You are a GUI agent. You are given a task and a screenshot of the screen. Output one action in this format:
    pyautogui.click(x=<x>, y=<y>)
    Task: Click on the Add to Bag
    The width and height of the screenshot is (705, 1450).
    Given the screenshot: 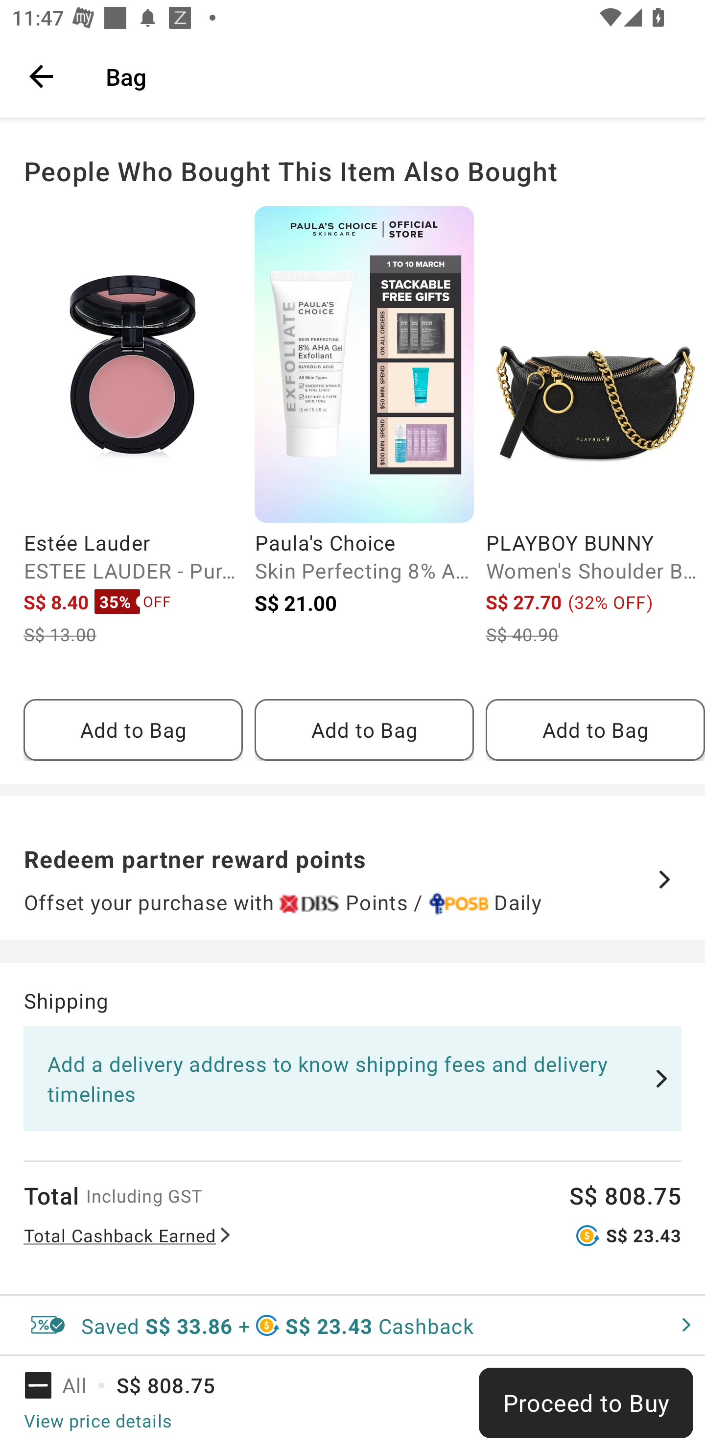 What is the action you would take?
    pyautogui.click(x=133, y=730)
    